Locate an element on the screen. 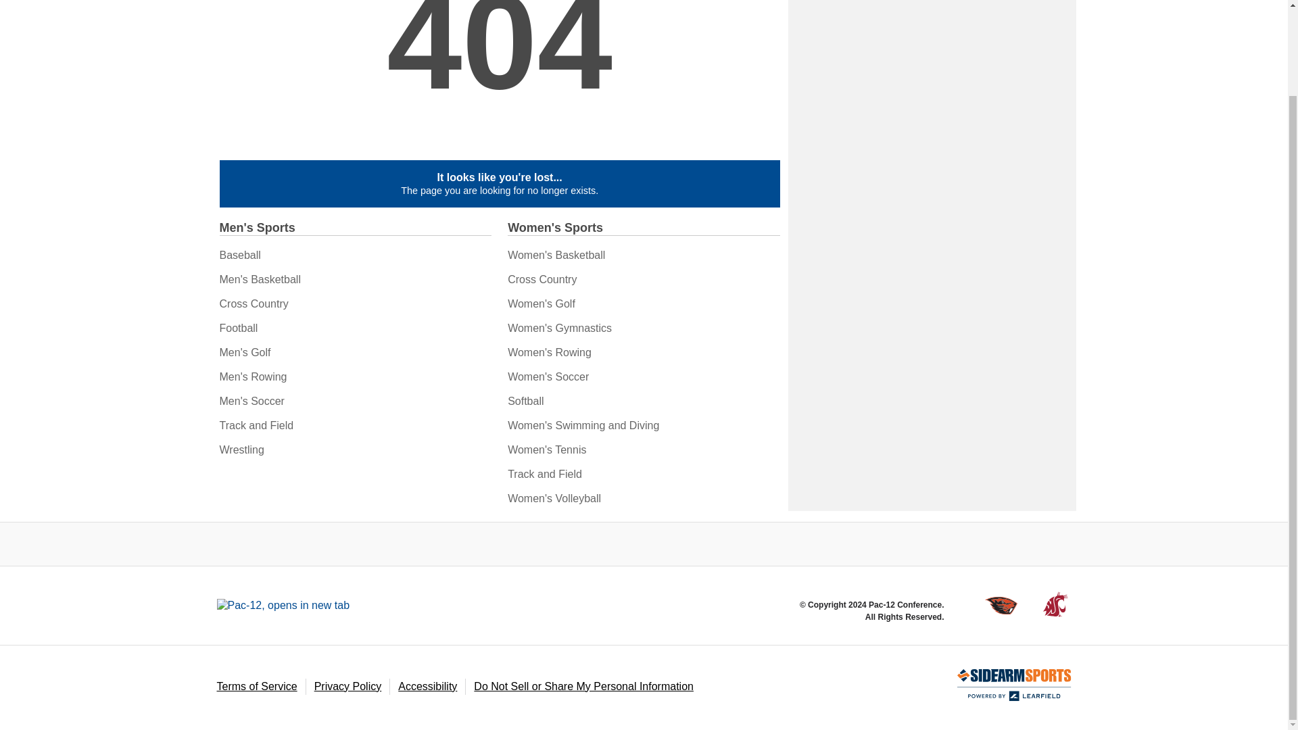 The image size is (1298, 730). Baseball is located at coordinates (239, 255).